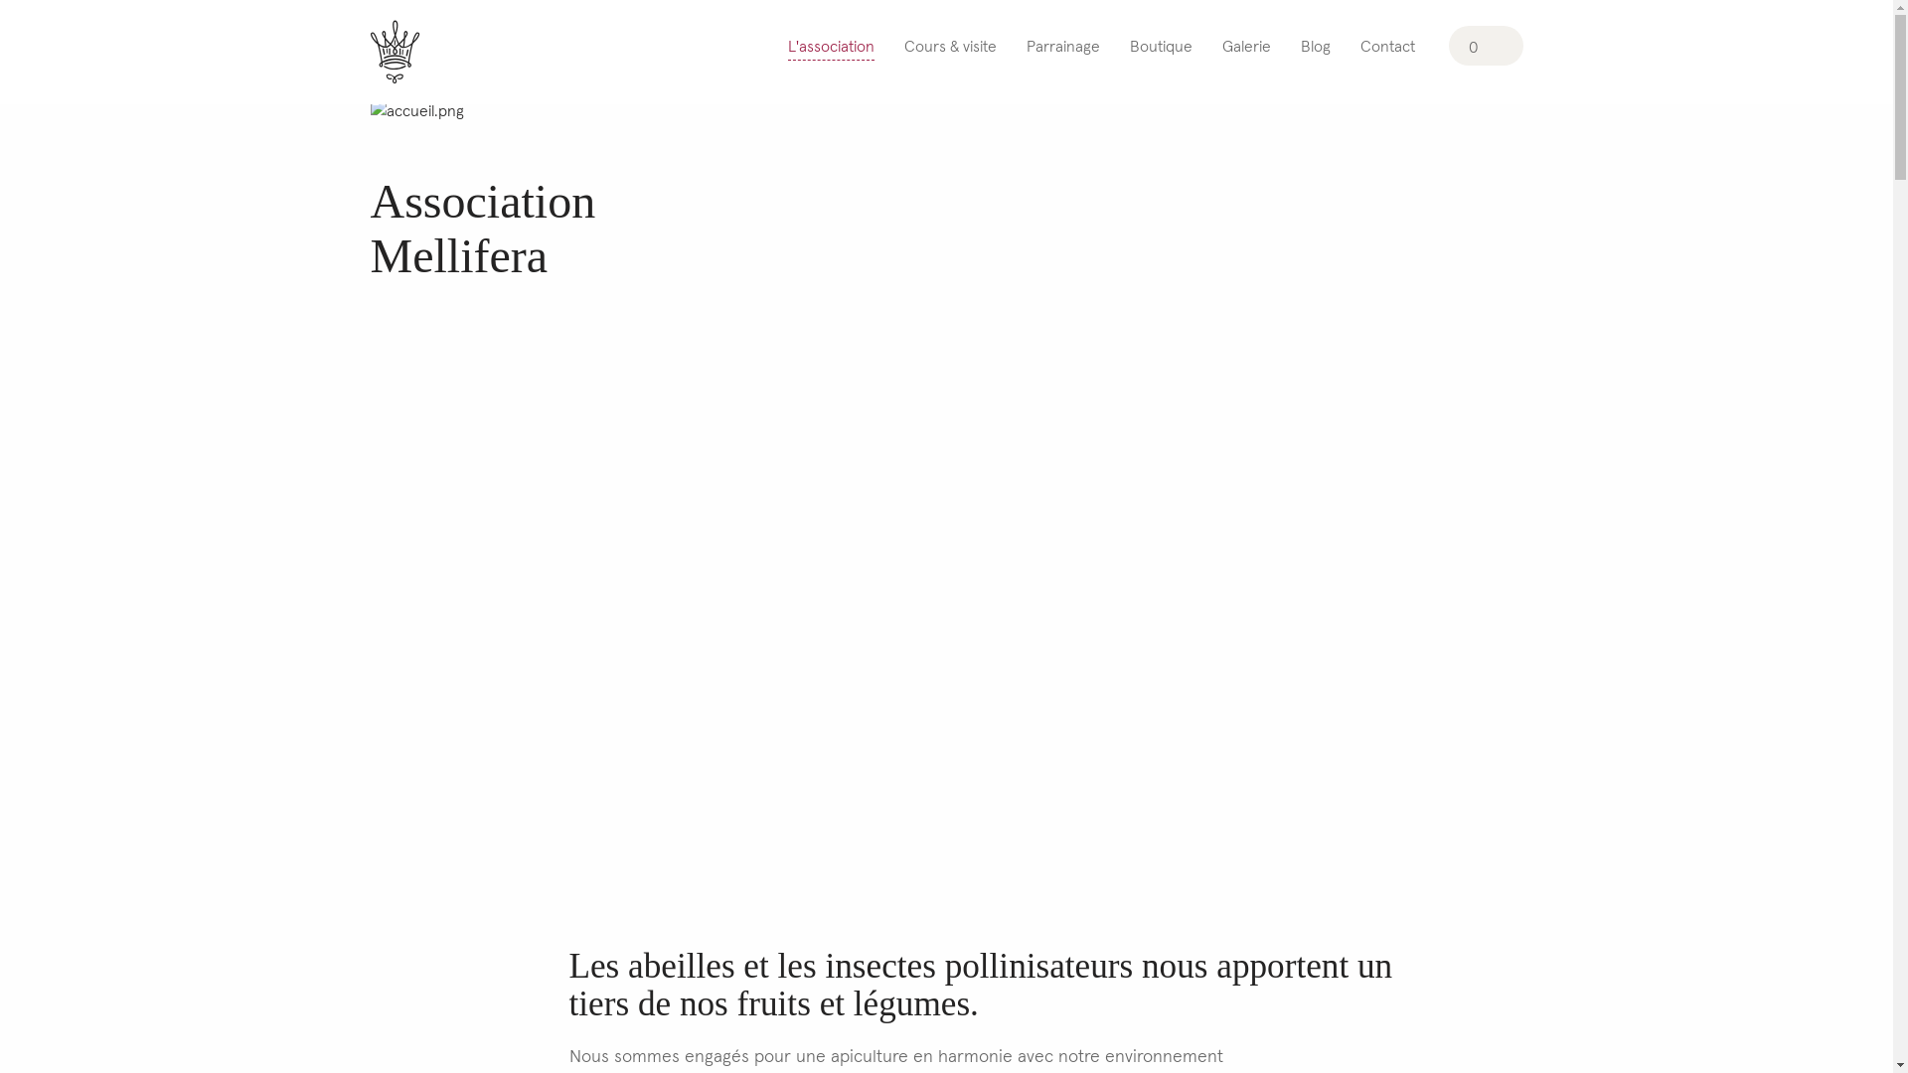  I want to click on Blog, so click(1315, 48).